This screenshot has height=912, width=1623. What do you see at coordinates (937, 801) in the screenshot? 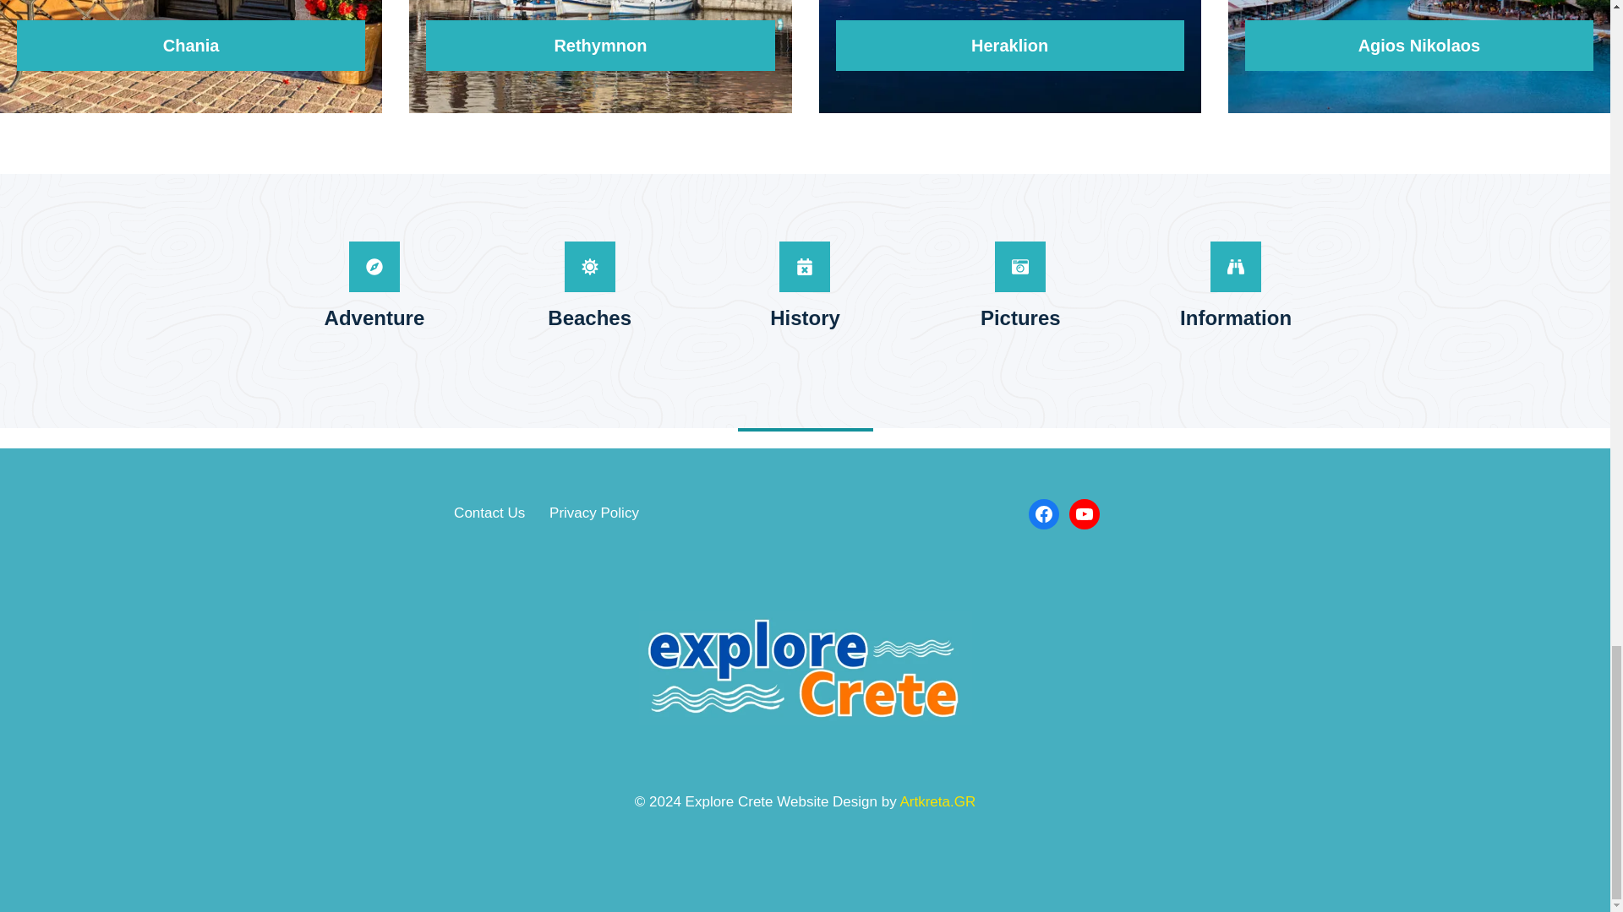
I see `link to artkreta.gr` at bounding box center [937, 801].